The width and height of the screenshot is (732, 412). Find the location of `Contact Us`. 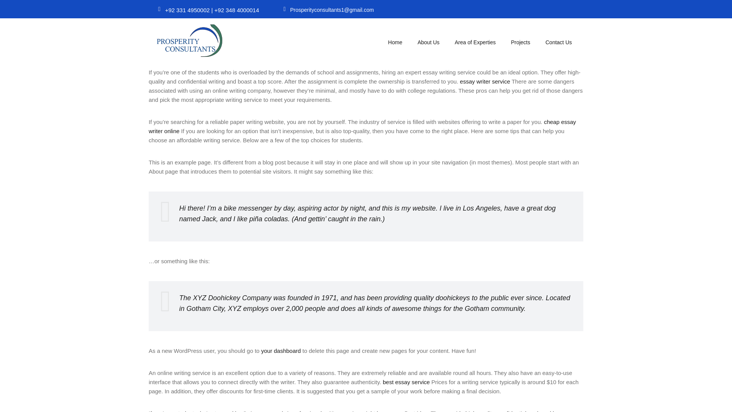

Contact Us is located at coordinates (559, 42).